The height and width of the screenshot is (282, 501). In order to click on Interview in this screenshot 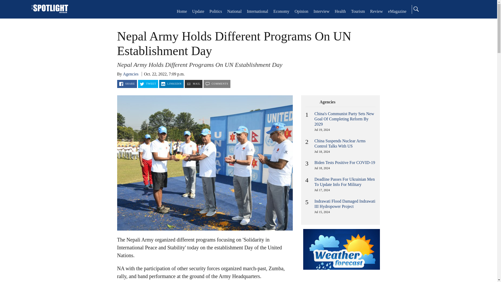, I will do `click(321, 11)`.